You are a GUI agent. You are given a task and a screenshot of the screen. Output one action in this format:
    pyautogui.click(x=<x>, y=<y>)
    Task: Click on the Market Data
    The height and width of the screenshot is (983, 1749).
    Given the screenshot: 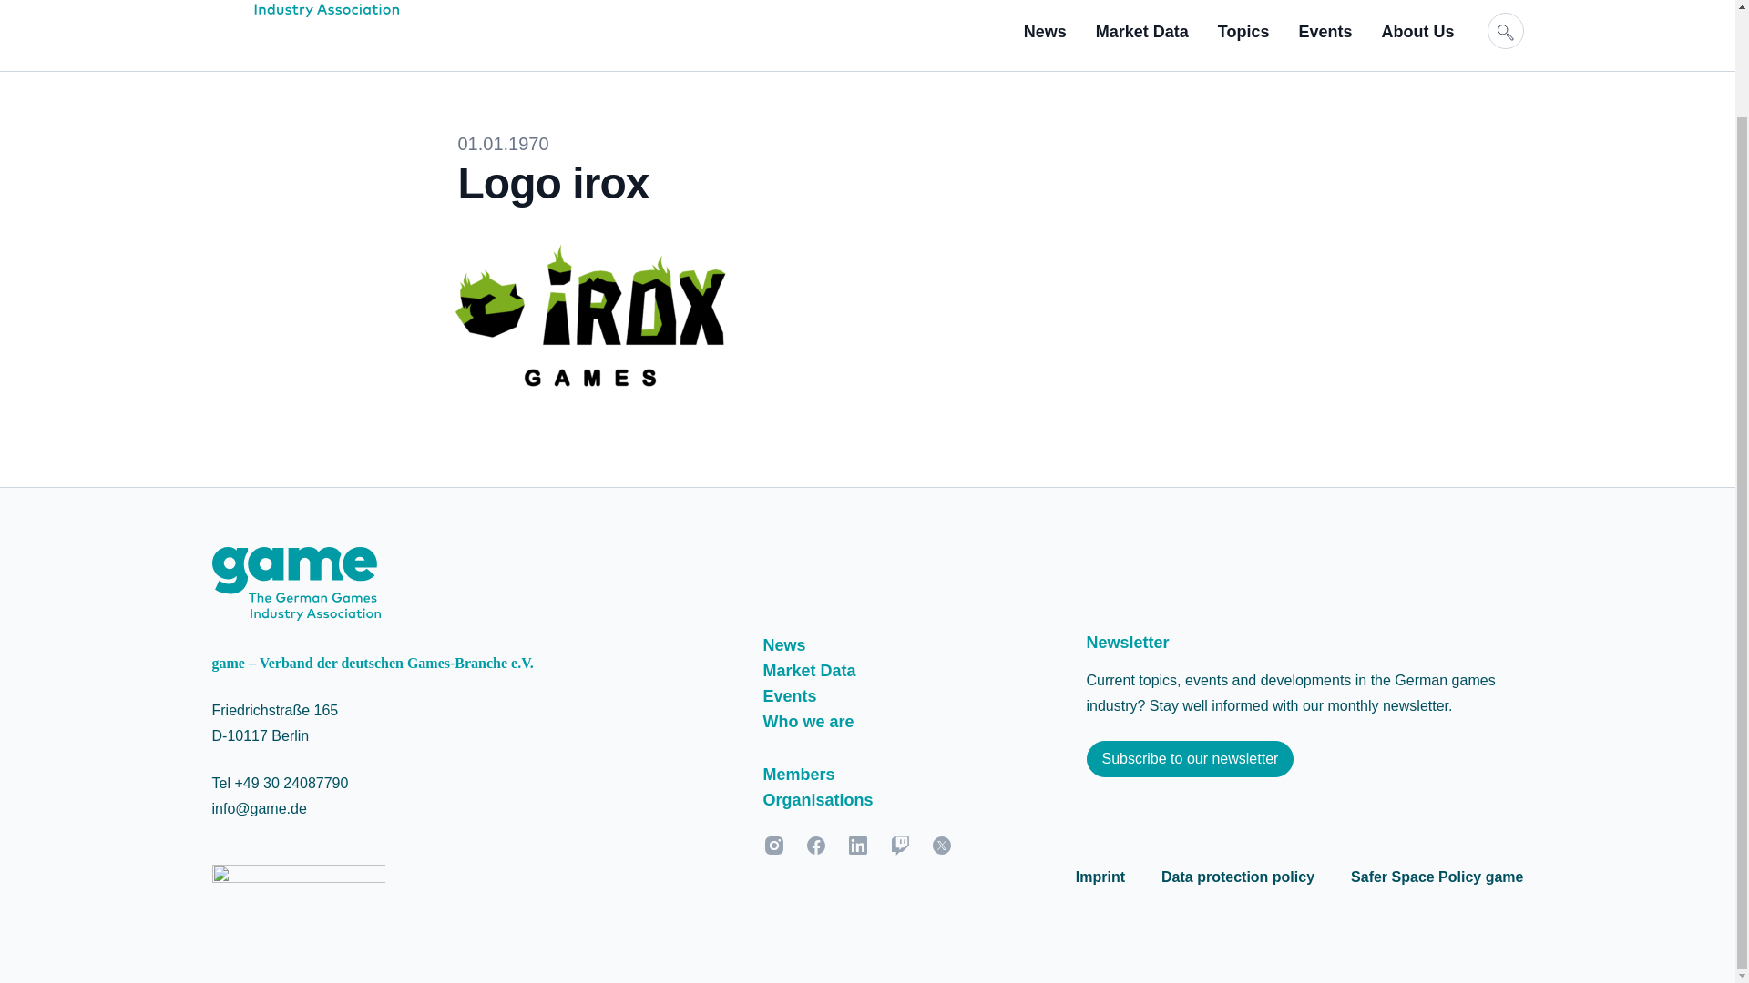 What is the action you would take?
    pyautogui.click(x=1142, y=31)
    